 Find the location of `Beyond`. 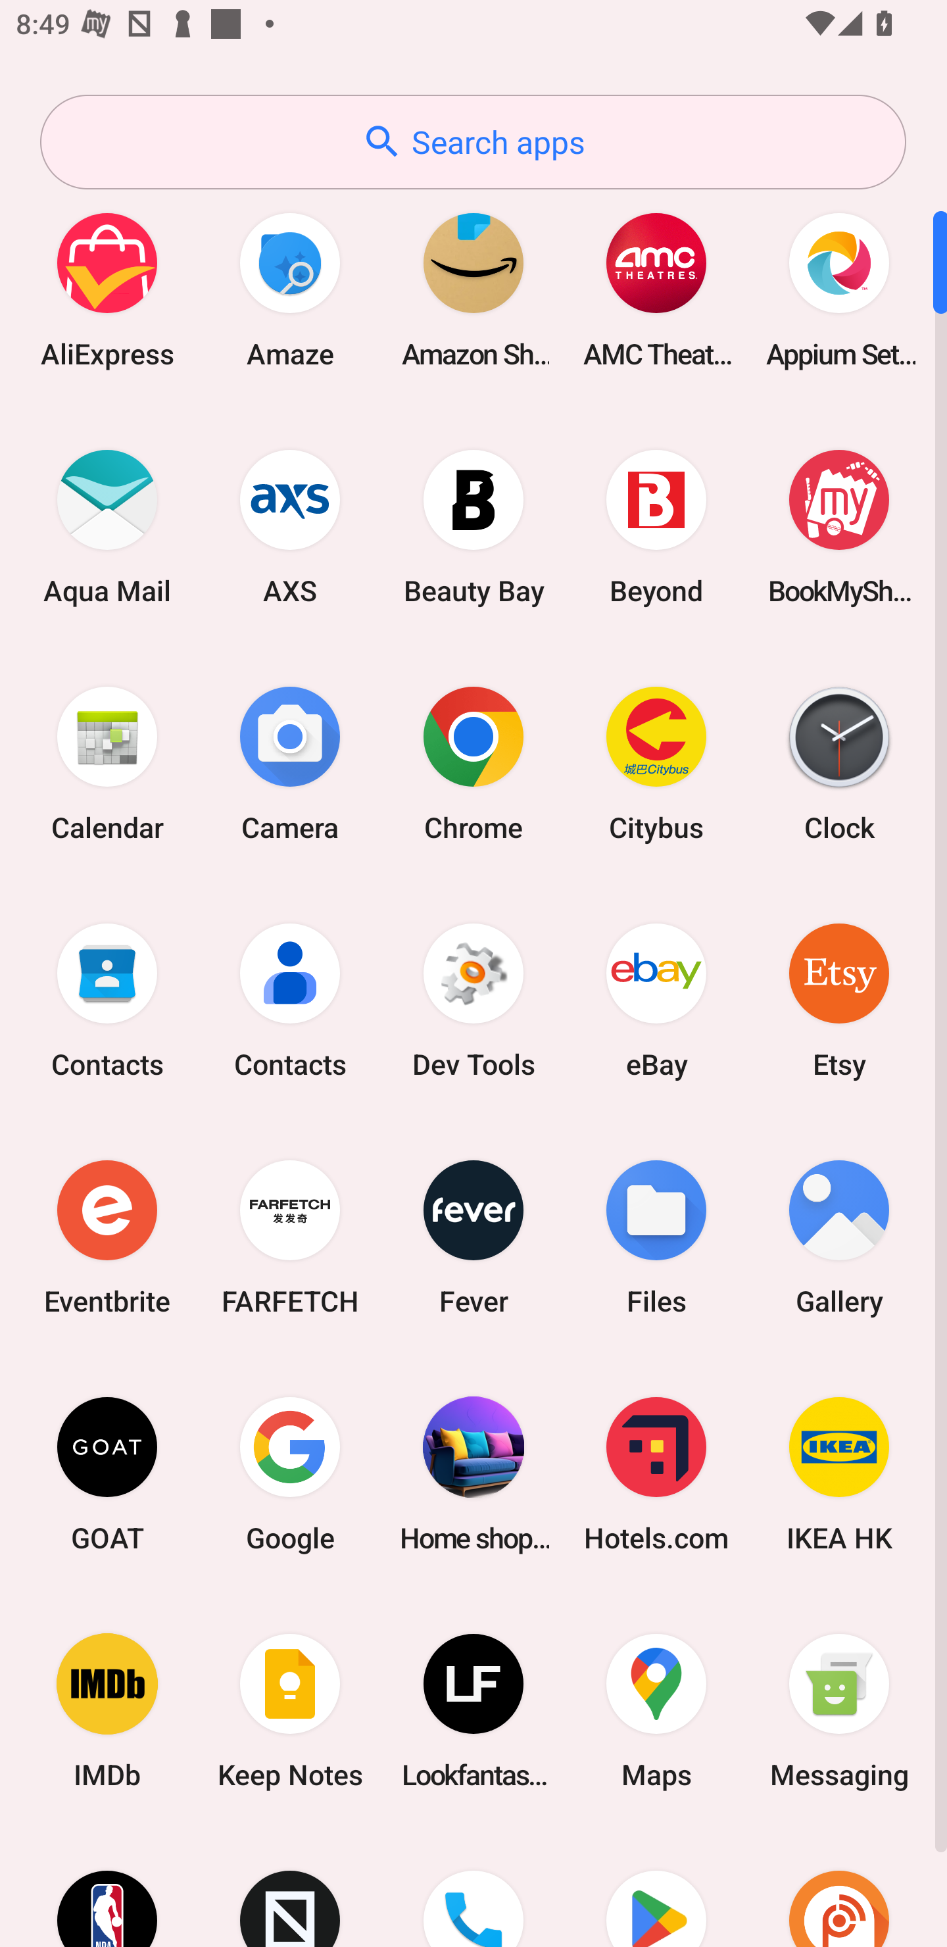

Beyond is located at coordinates (656, 526).